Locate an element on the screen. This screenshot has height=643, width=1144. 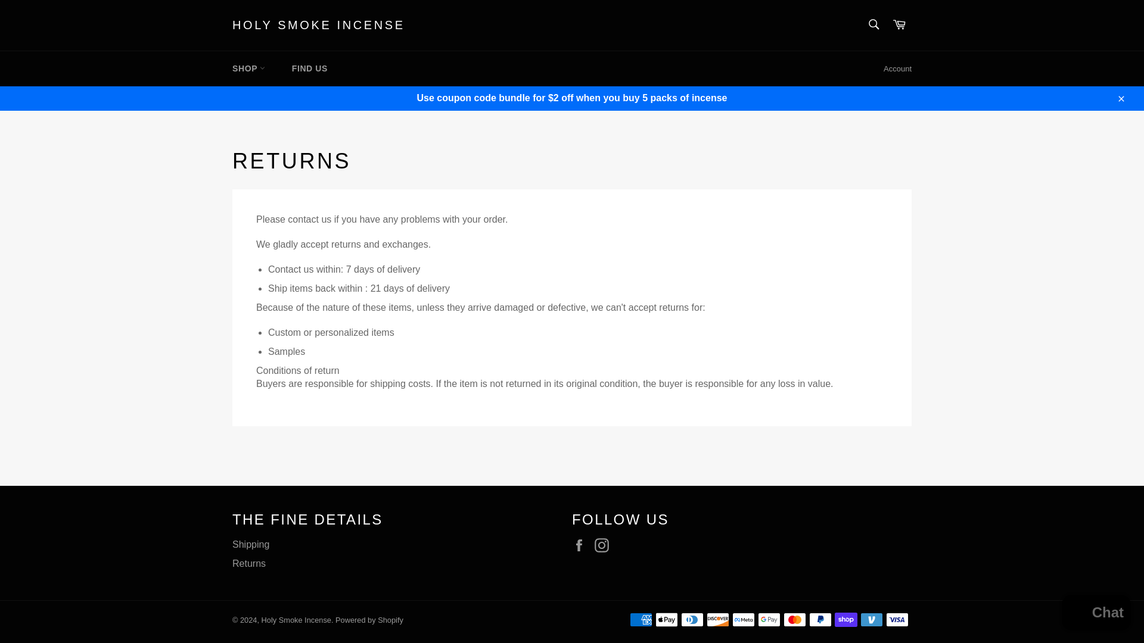
Holy Smoke Incense on Facebook is located at coordinates (582, 545).